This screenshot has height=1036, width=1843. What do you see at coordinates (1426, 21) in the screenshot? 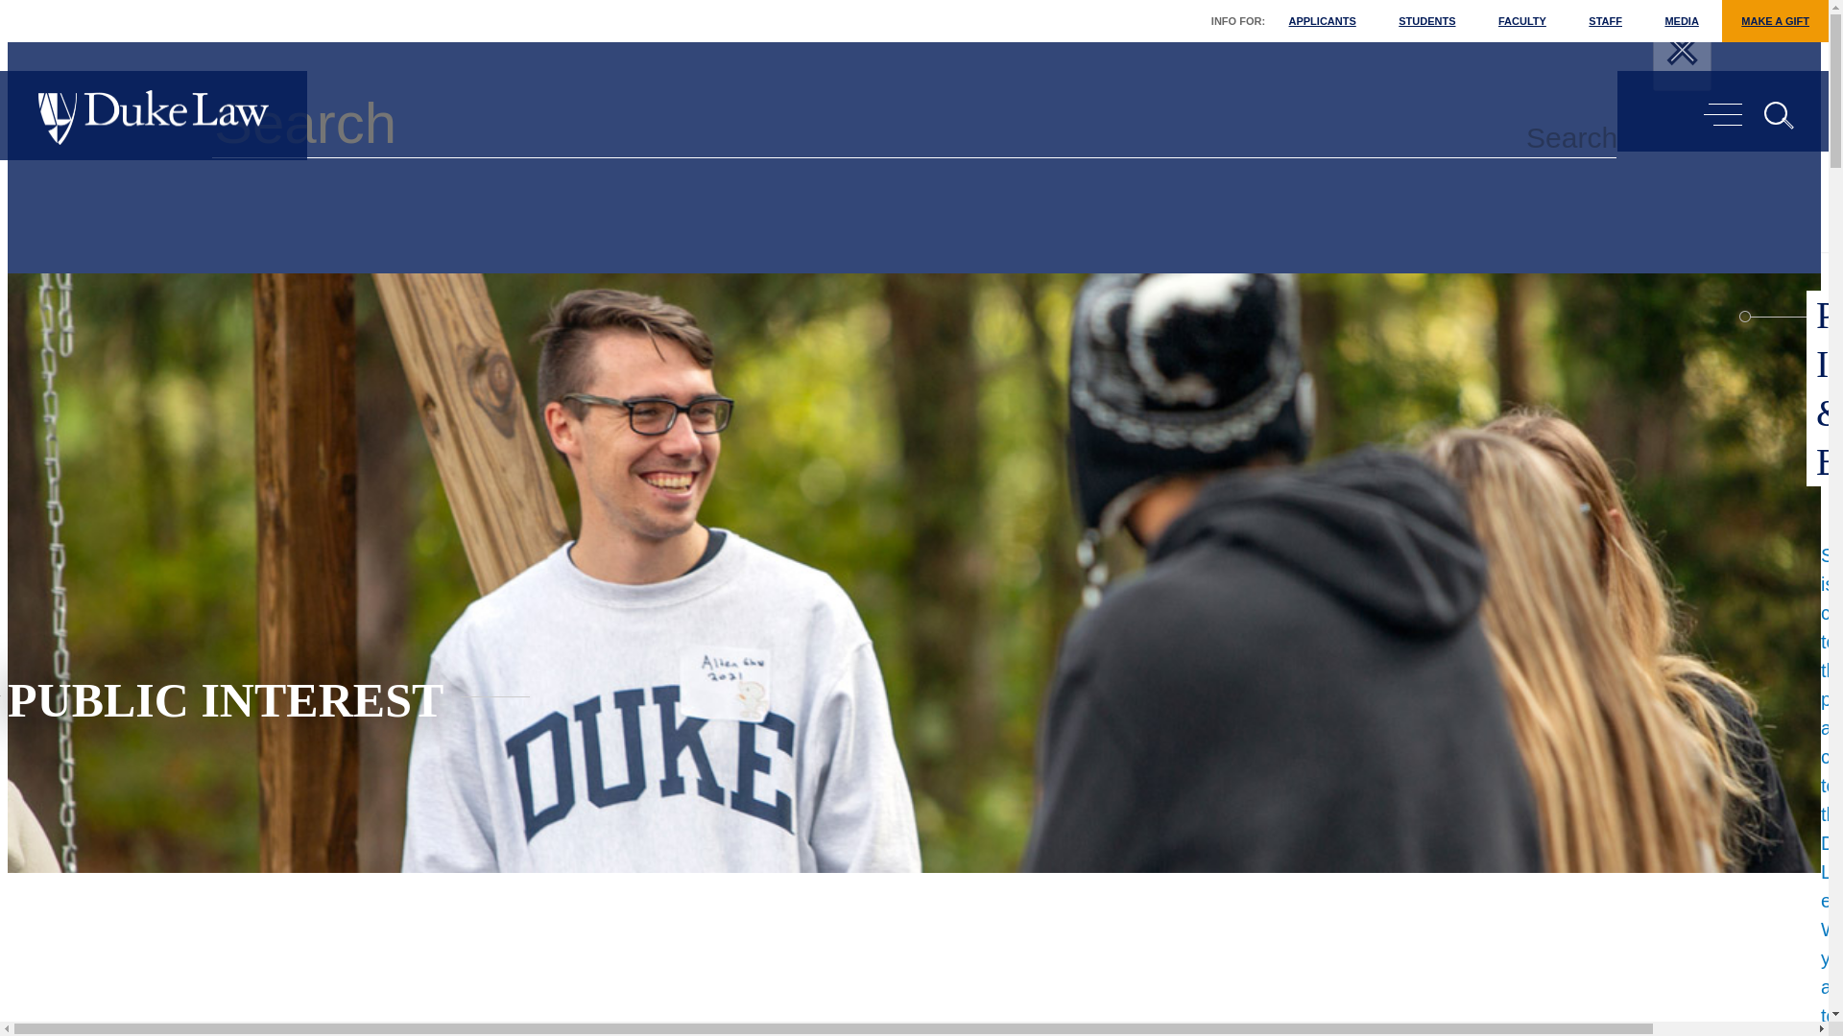
I see `STUDENTS` at bounding box center [1426, 21].